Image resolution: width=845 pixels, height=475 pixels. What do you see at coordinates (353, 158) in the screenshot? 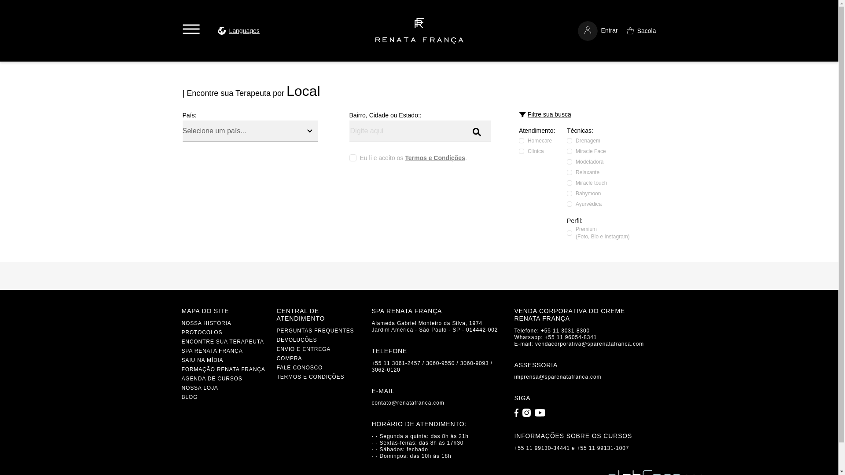
I see `accepted` at bounding box center [353, 158].